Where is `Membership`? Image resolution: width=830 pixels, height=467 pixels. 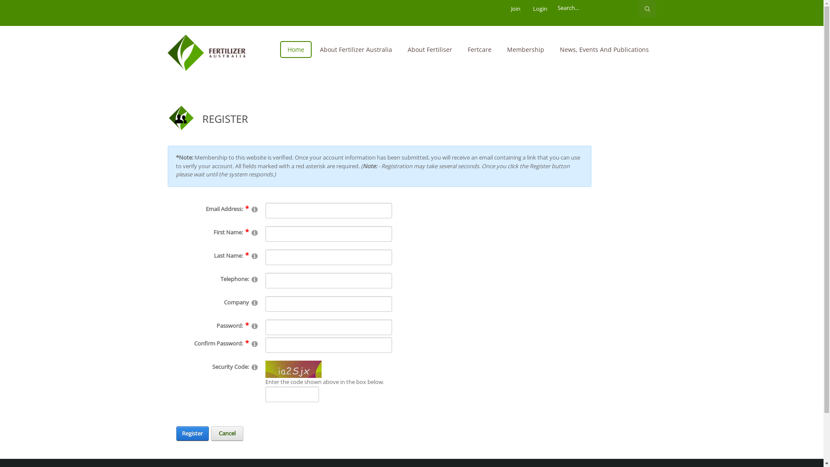 Membership is located at coordinates (526, 49).